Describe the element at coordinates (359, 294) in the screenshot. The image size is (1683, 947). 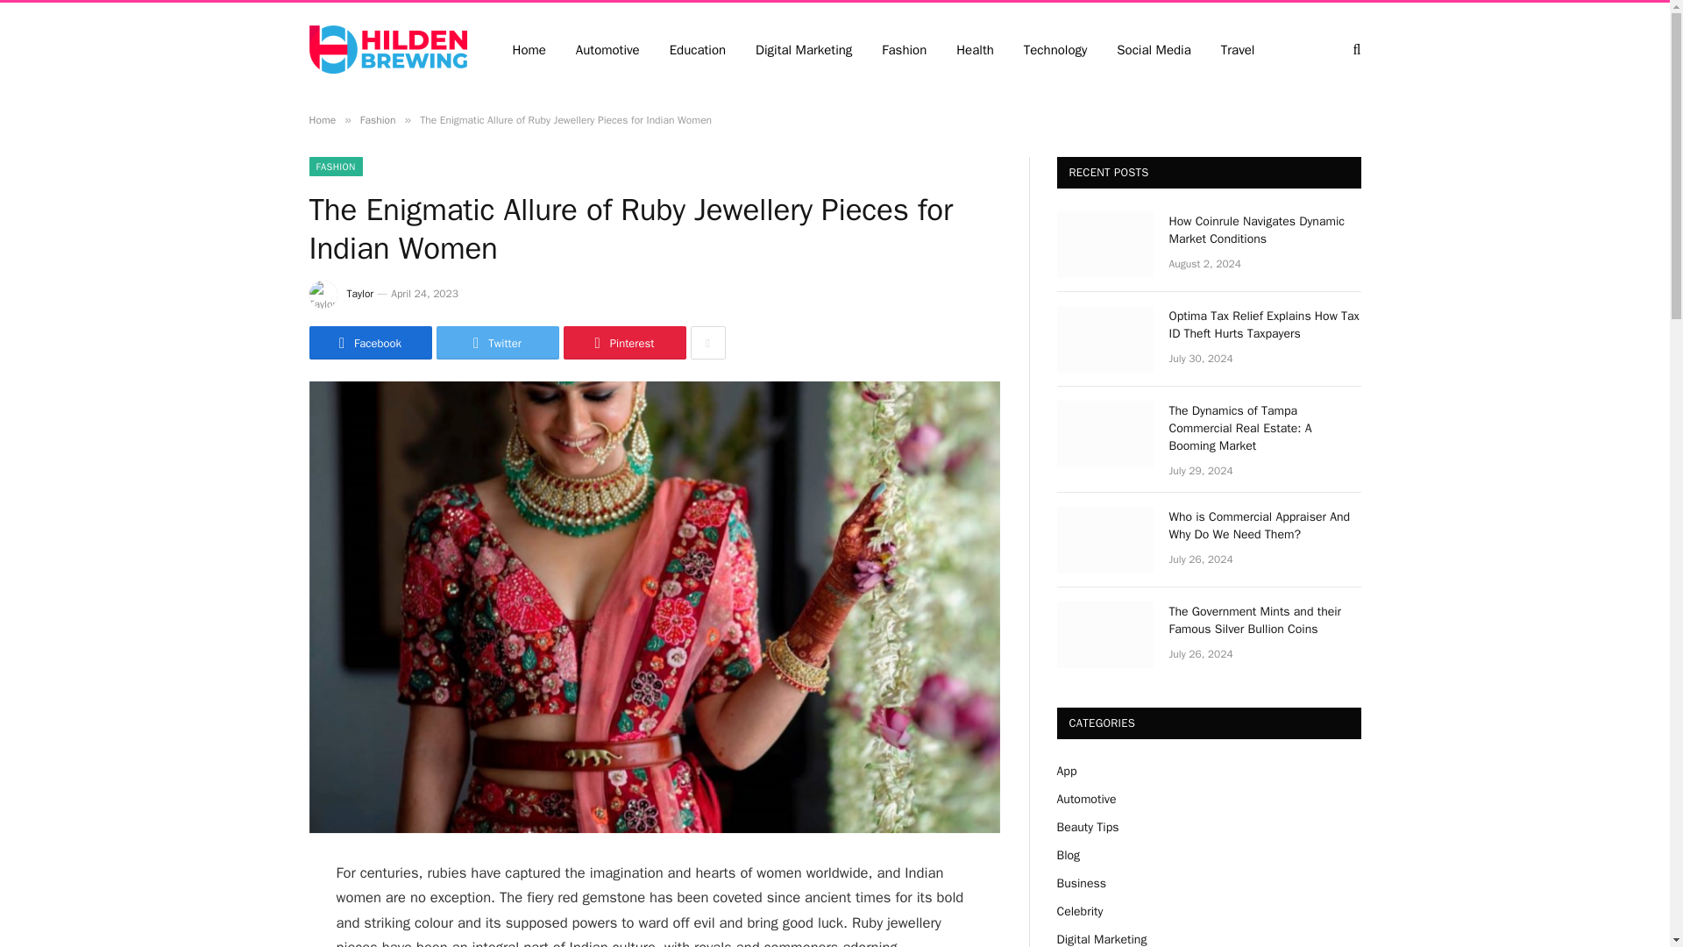
I see `Posts by Taylor` at that location.